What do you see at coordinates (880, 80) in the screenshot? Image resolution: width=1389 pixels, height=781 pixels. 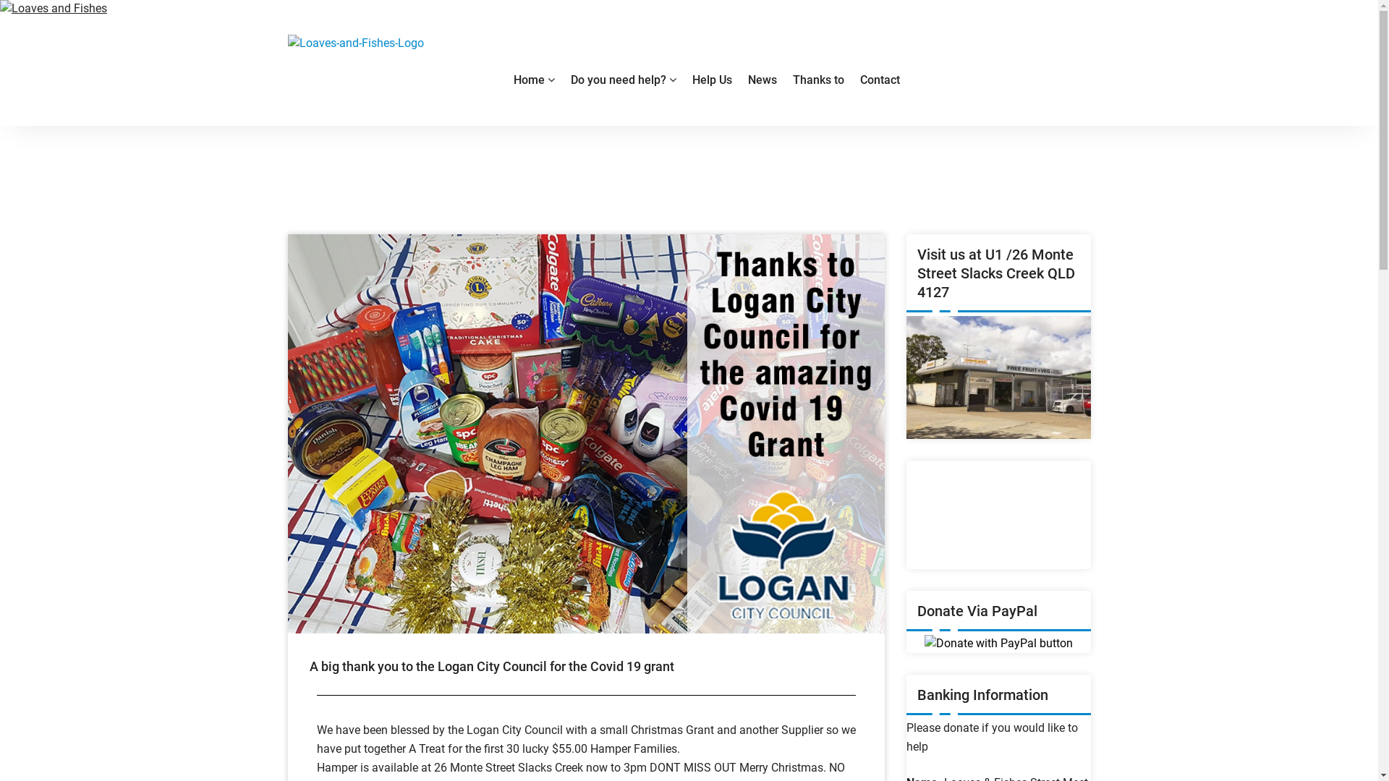 I see `Contact` at bounding box center [880, 80].